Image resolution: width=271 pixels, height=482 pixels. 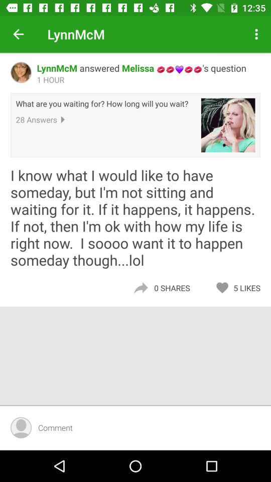 I want to click on choose the icon below the i know what icon, so click(x=249, y=288).